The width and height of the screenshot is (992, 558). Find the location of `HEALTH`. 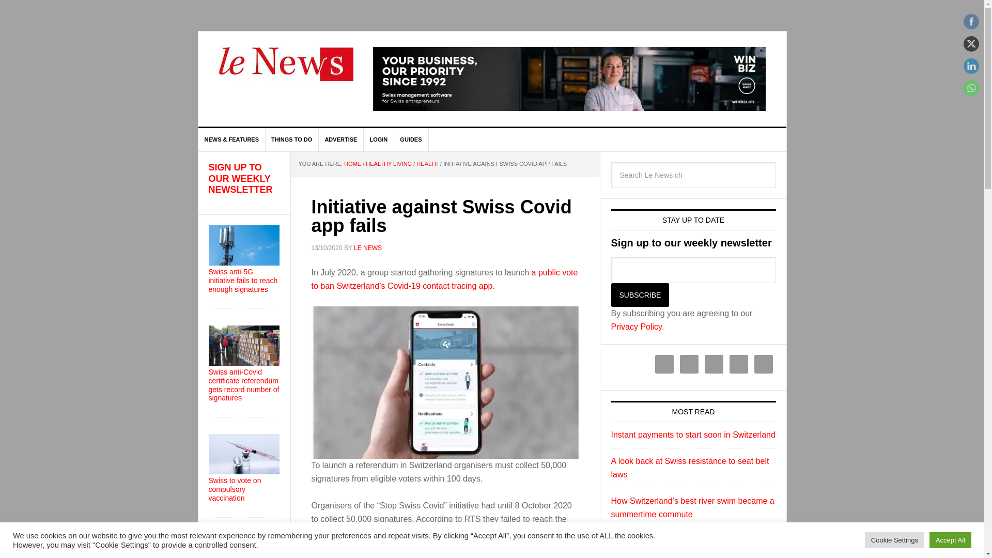

HEALTH is located at coordinates (427, 163).